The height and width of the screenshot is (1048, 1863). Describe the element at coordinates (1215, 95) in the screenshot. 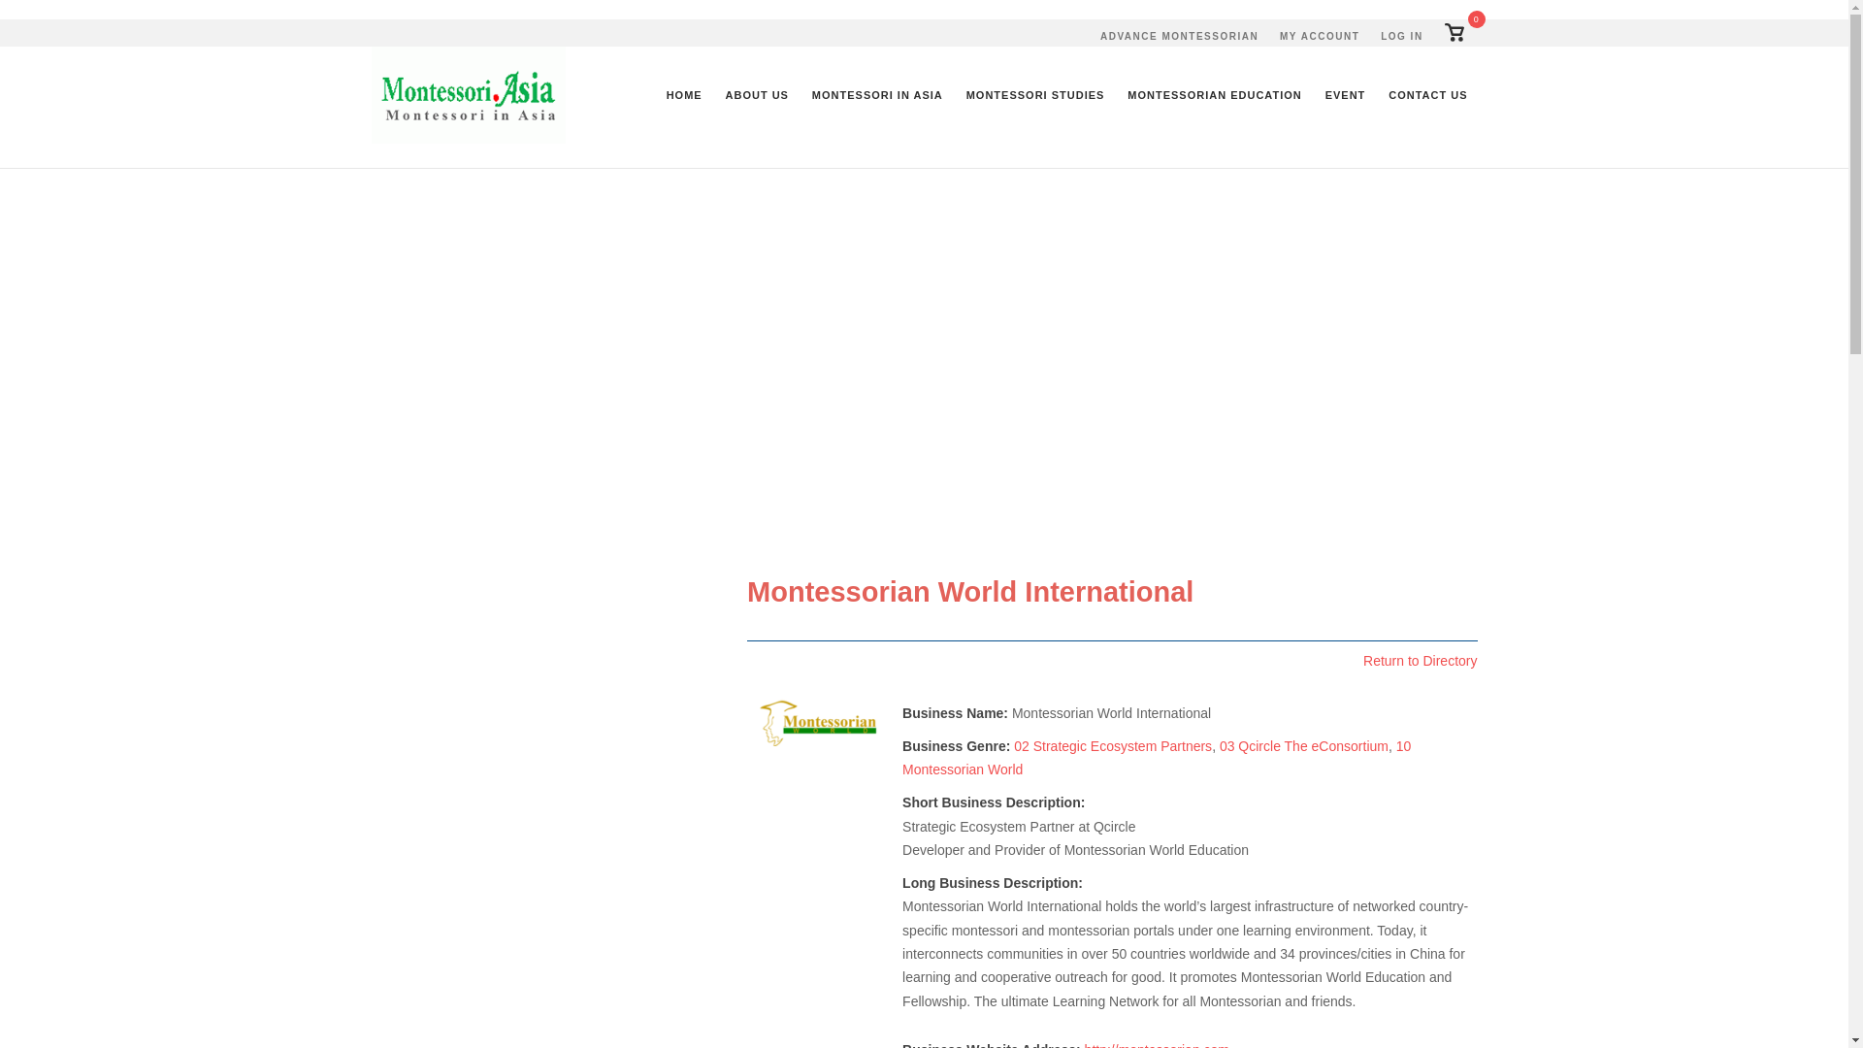

I see `CONTACT US` at that location.